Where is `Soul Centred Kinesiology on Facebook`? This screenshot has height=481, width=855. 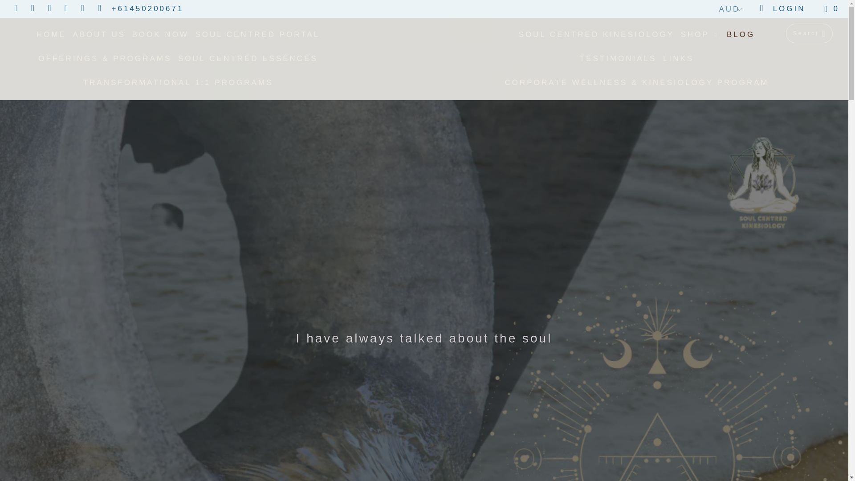
Soul Centred Kinesiology on Facebook is located at coordinates (16, 8).